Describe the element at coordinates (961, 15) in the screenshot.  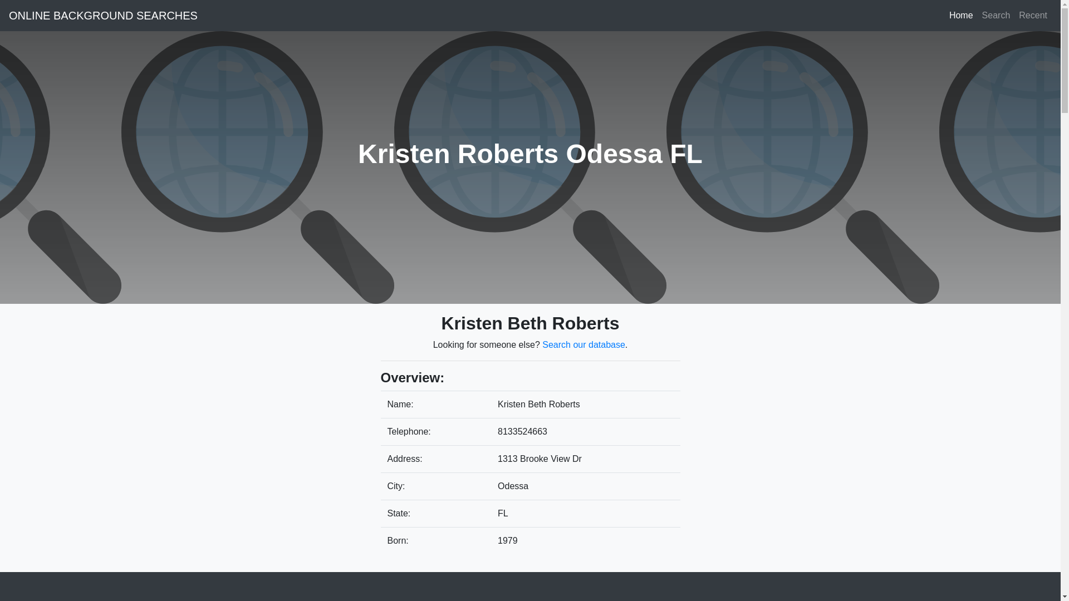
I see `Home` at that location.